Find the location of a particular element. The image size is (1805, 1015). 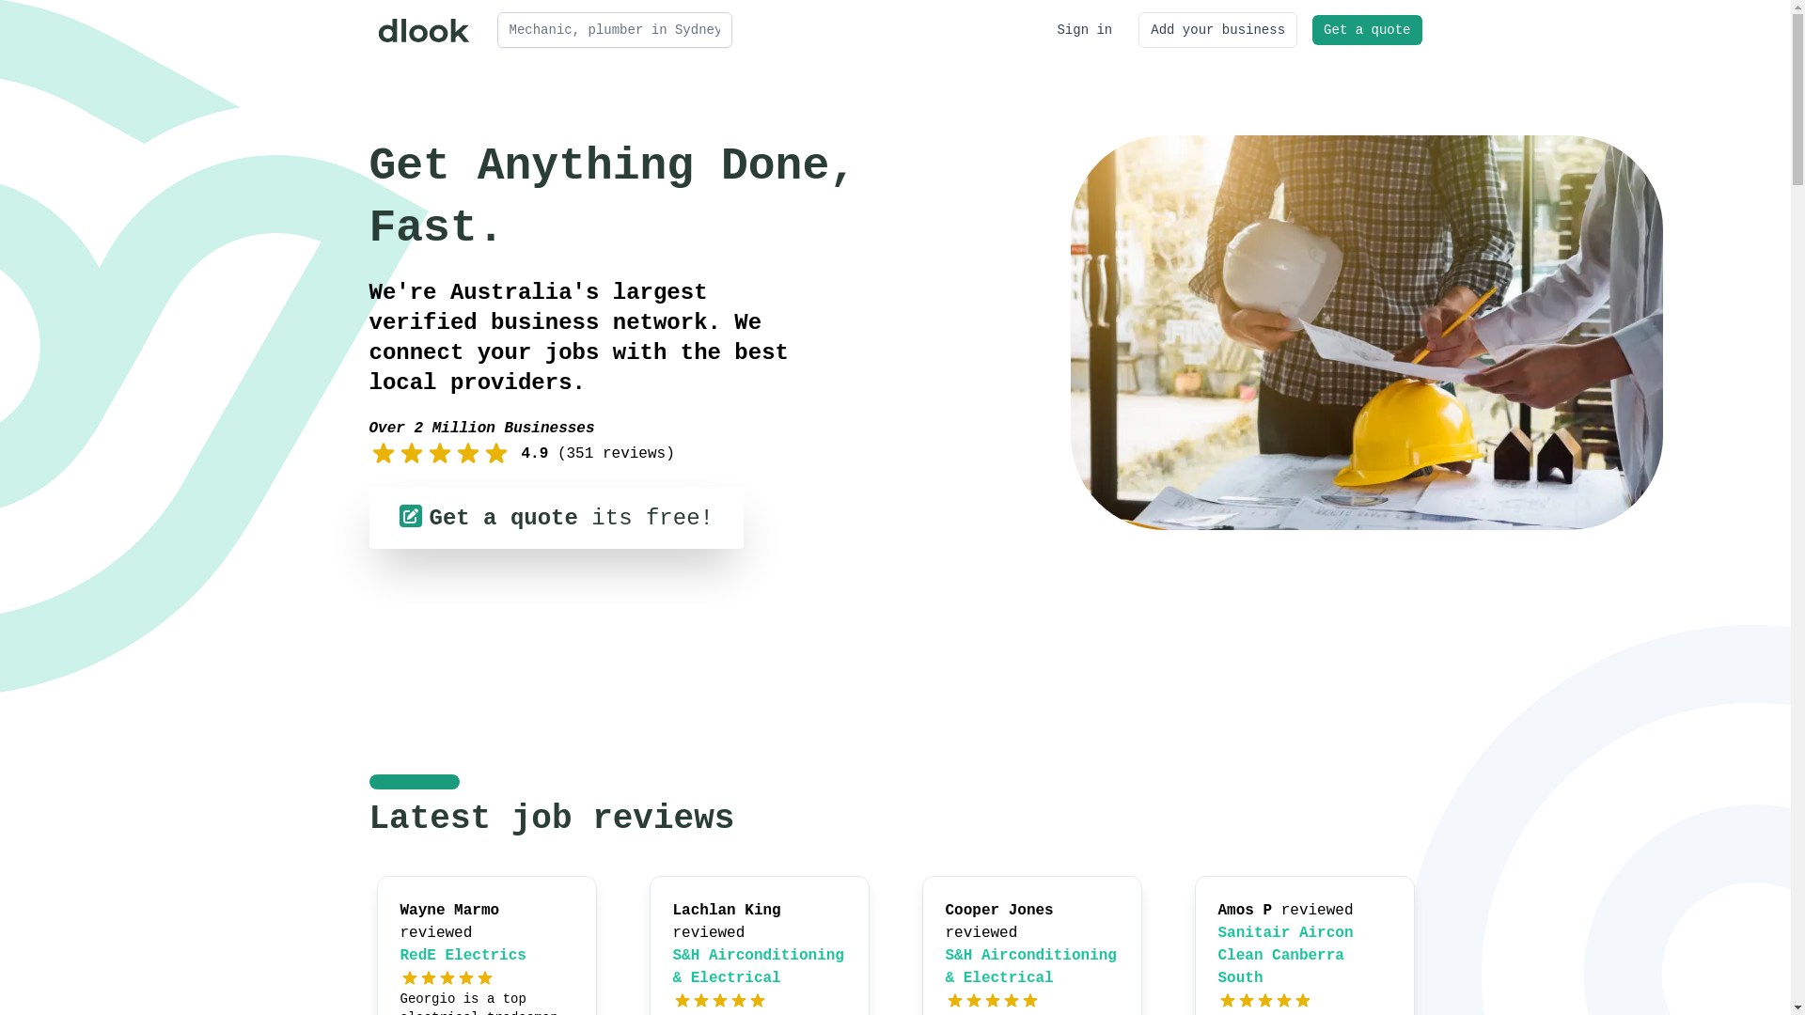

S&H Airconditioning & Electrical is located at coordinates (759, 967).